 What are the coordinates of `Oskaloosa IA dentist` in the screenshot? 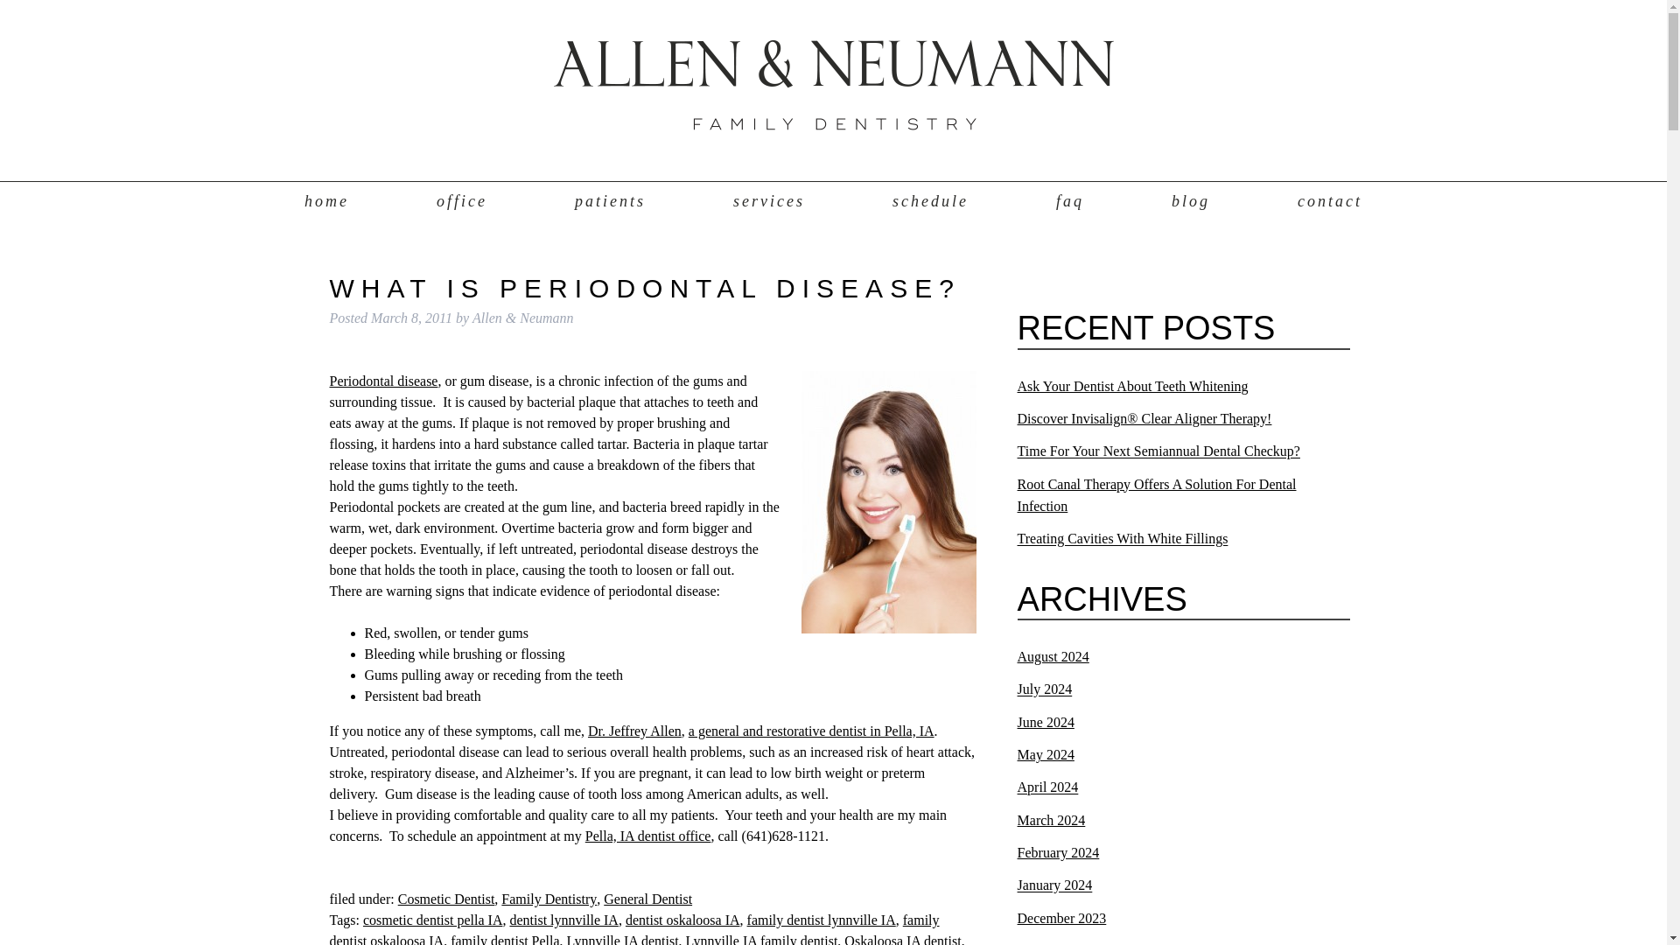 It's located at (903, 940).